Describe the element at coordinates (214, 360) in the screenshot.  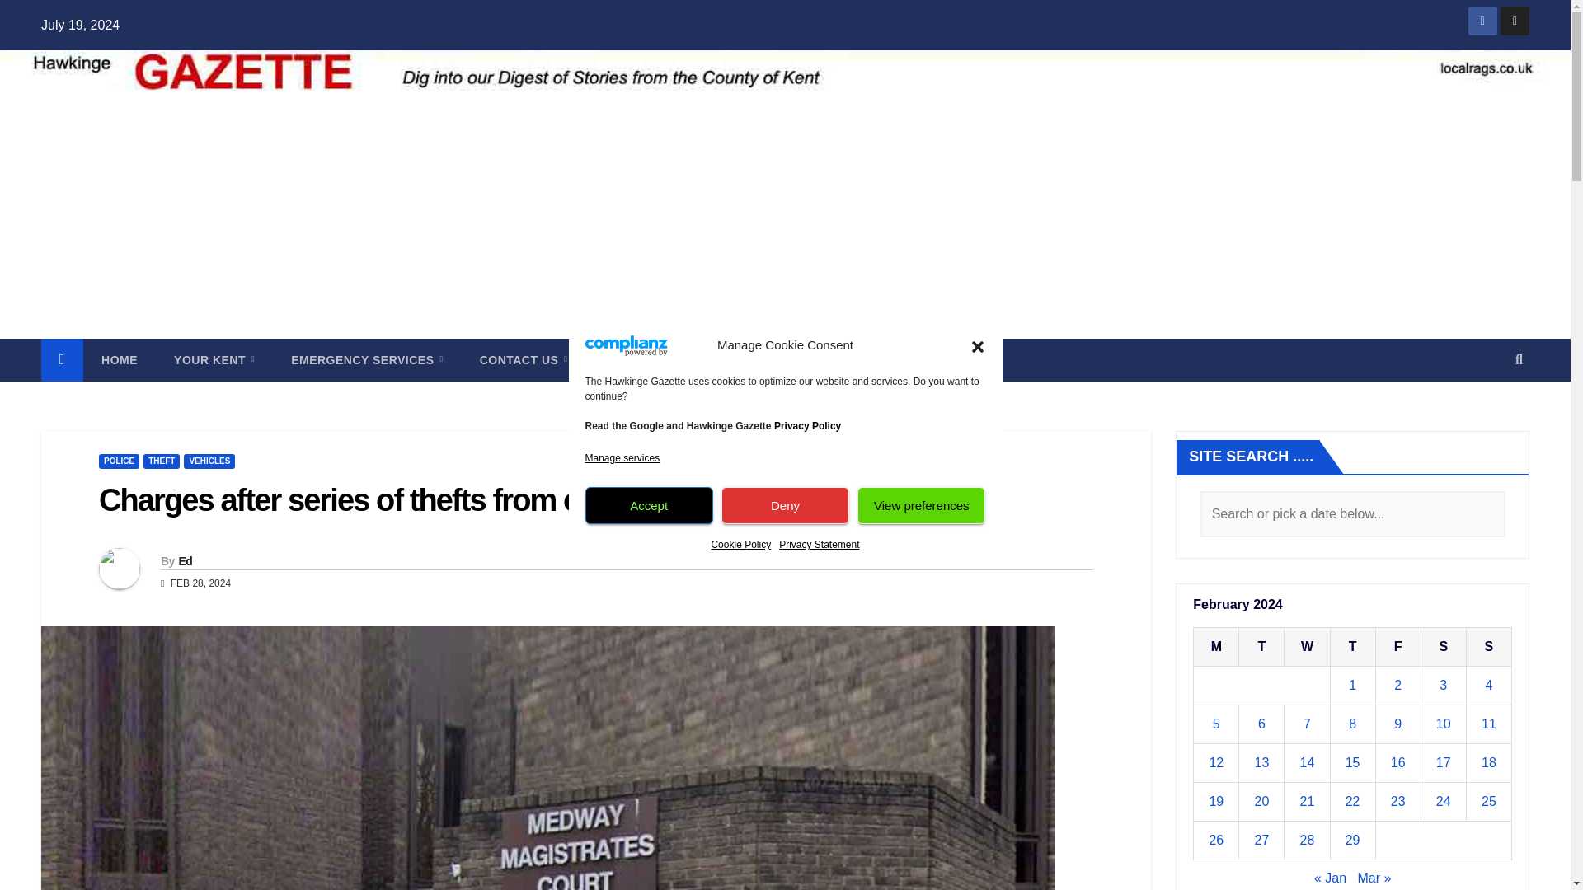
I see `YOUR KENT` at that location.